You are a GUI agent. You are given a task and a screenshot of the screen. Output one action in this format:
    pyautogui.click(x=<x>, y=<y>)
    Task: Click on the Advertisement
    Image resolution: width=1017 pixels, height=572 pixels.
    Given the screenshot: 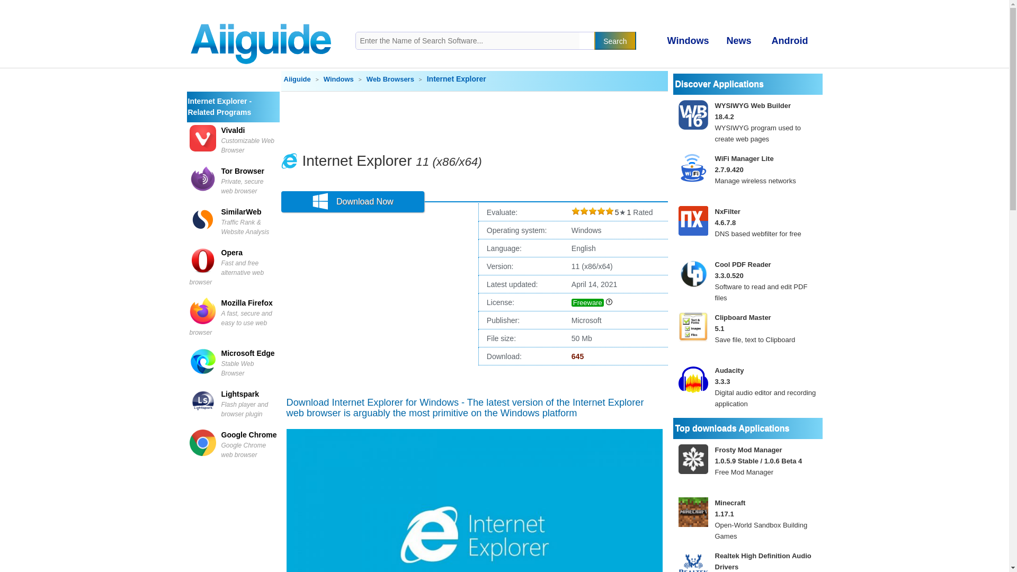 What is the action you would take?
    pyautogui.click(x=474, y=121)
    